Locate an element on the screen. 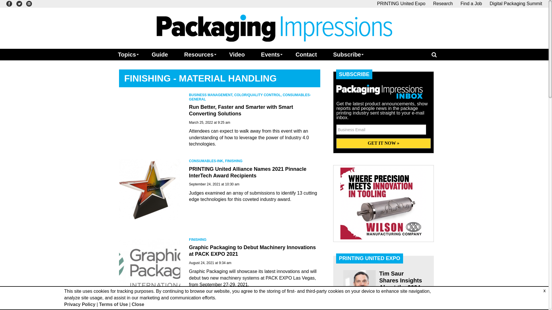 The image size is (552, 310). Events is located at coordinates (270, 54).